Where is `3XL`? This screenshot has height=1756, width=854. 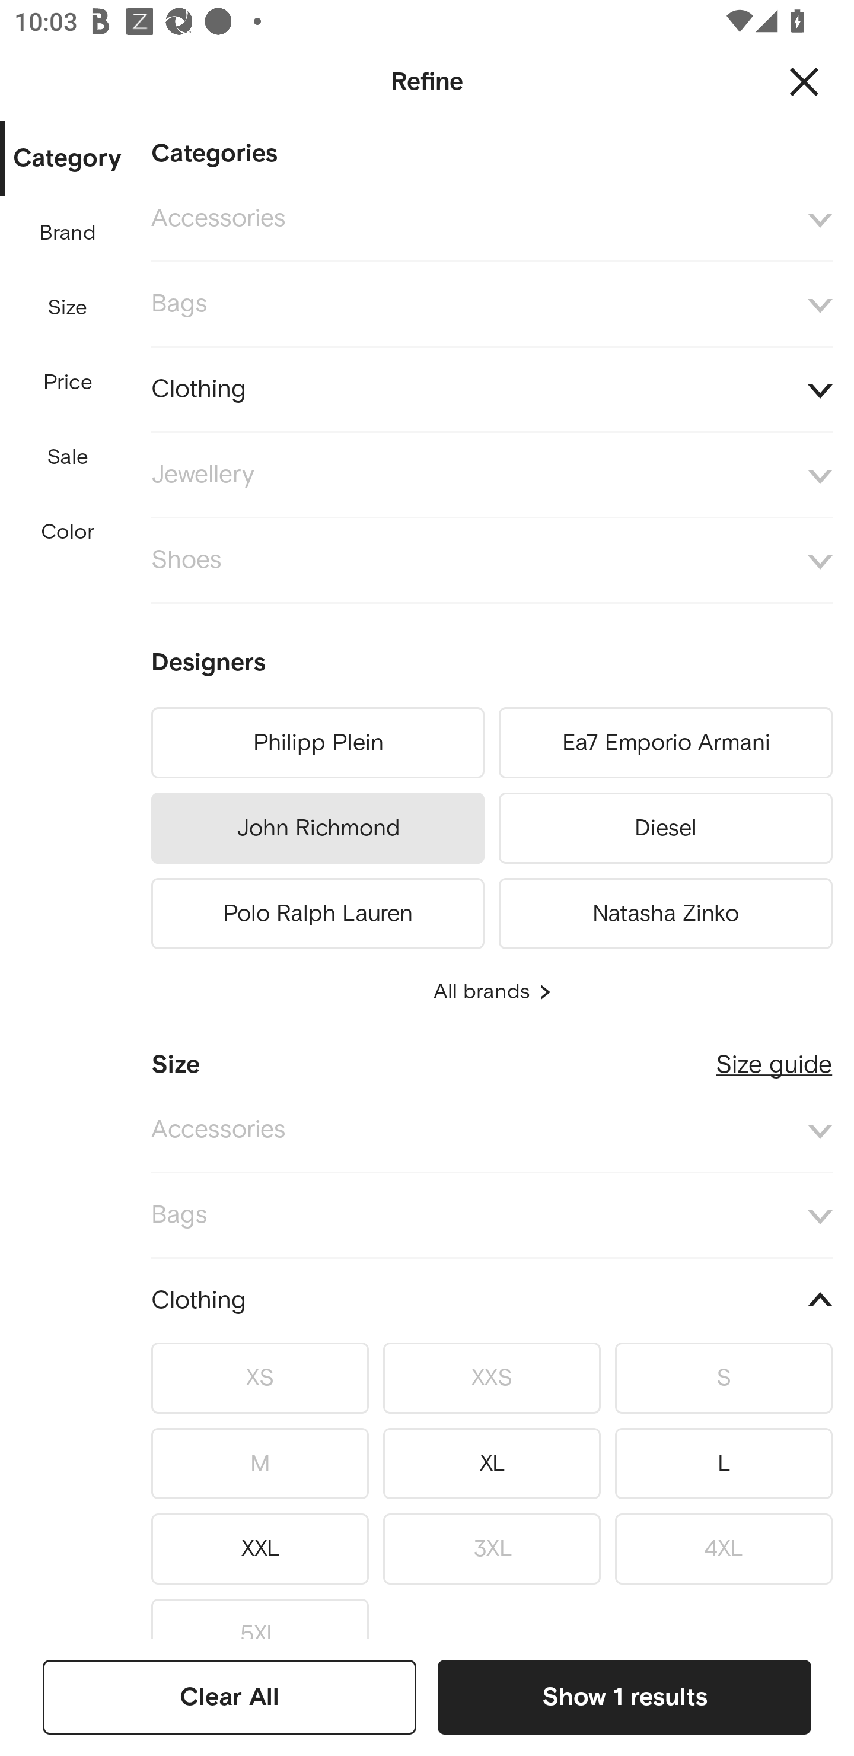
3XL is located at coordinates (492, 1548).